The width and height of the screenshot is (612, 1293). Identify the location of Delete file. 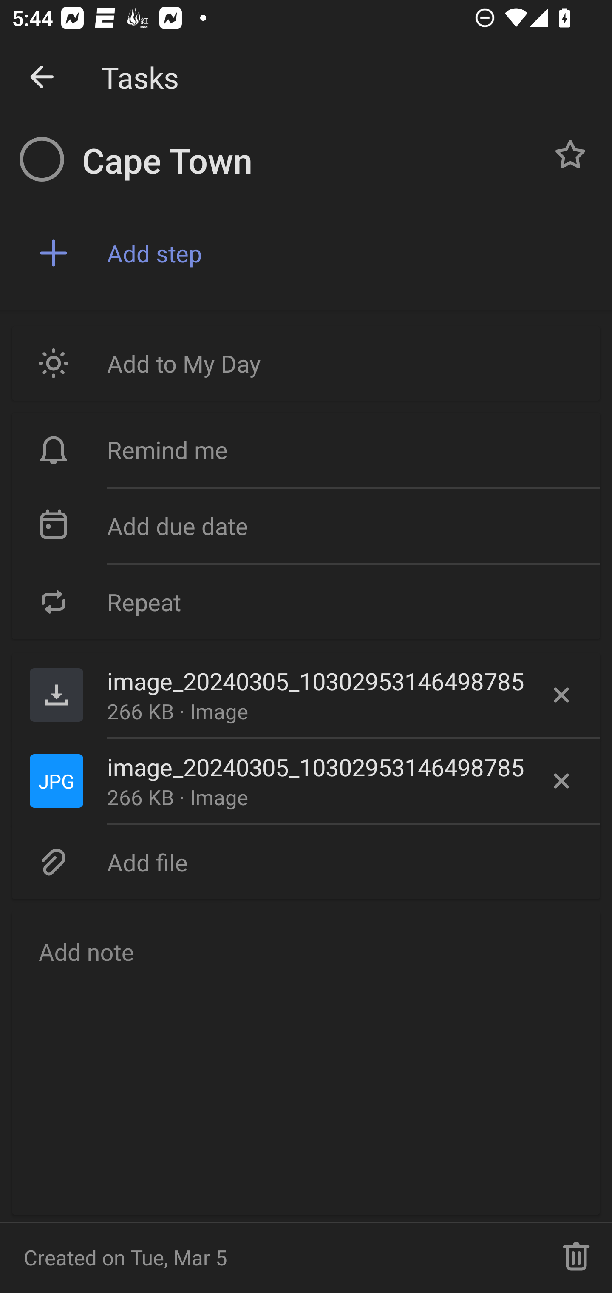
(561, 781).